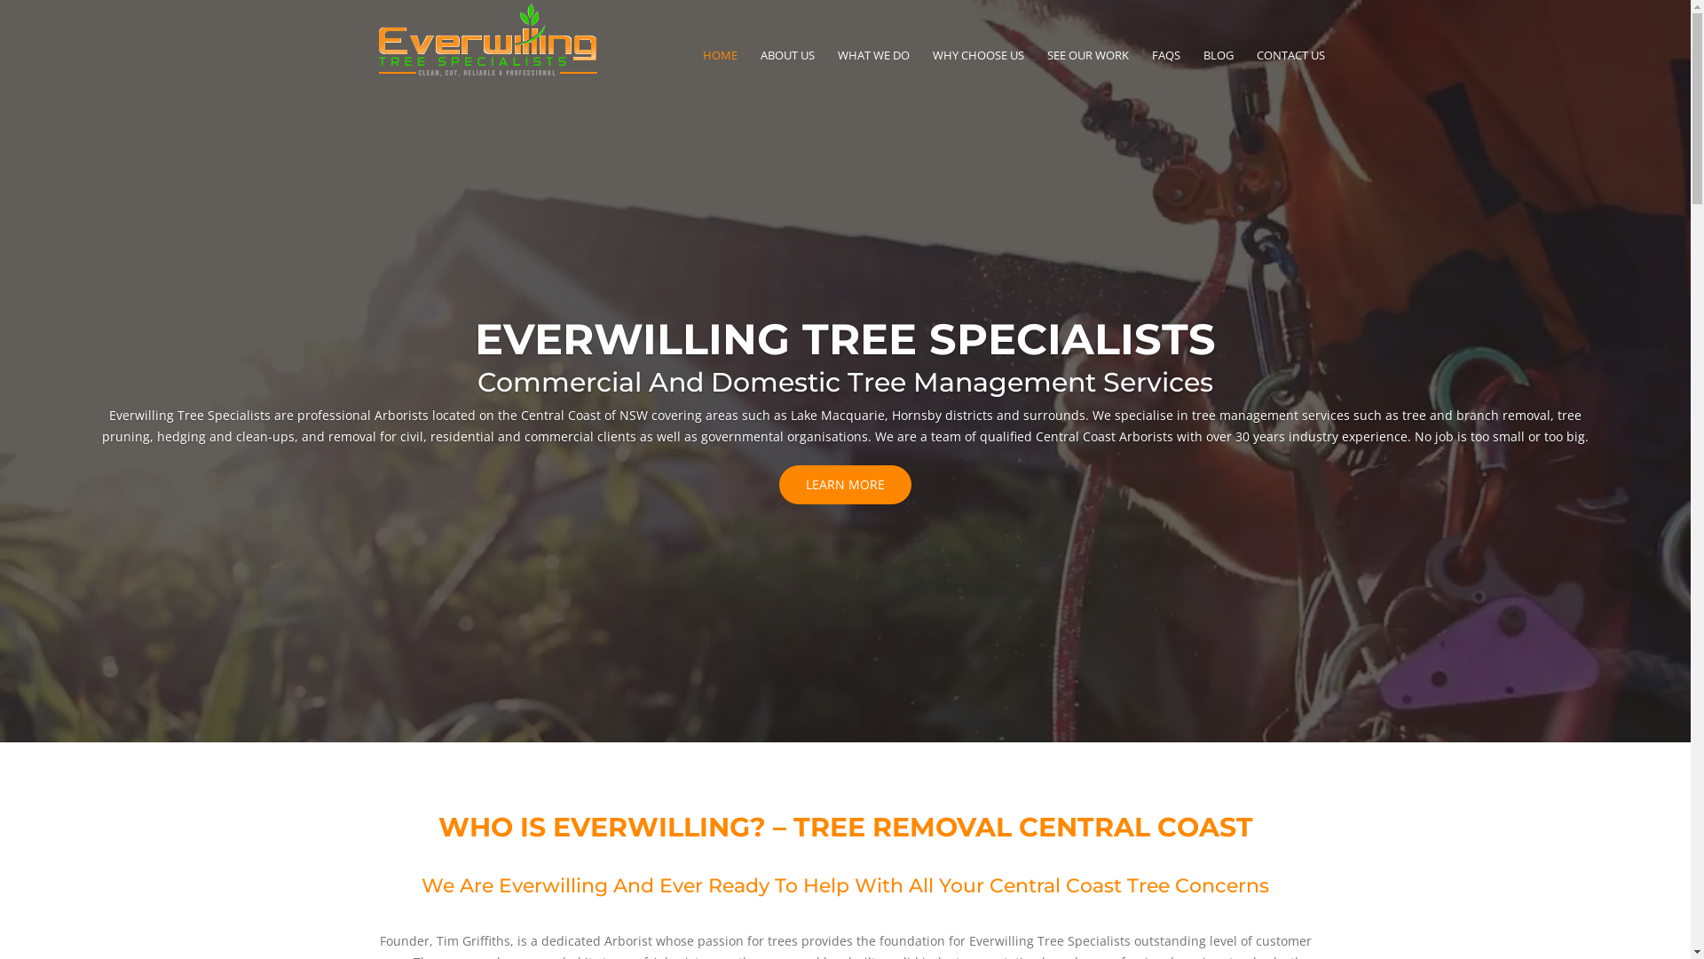  Describe the element at coordinates (873, 59) in the screenshot. I see `WHAT WE DO` at that location.